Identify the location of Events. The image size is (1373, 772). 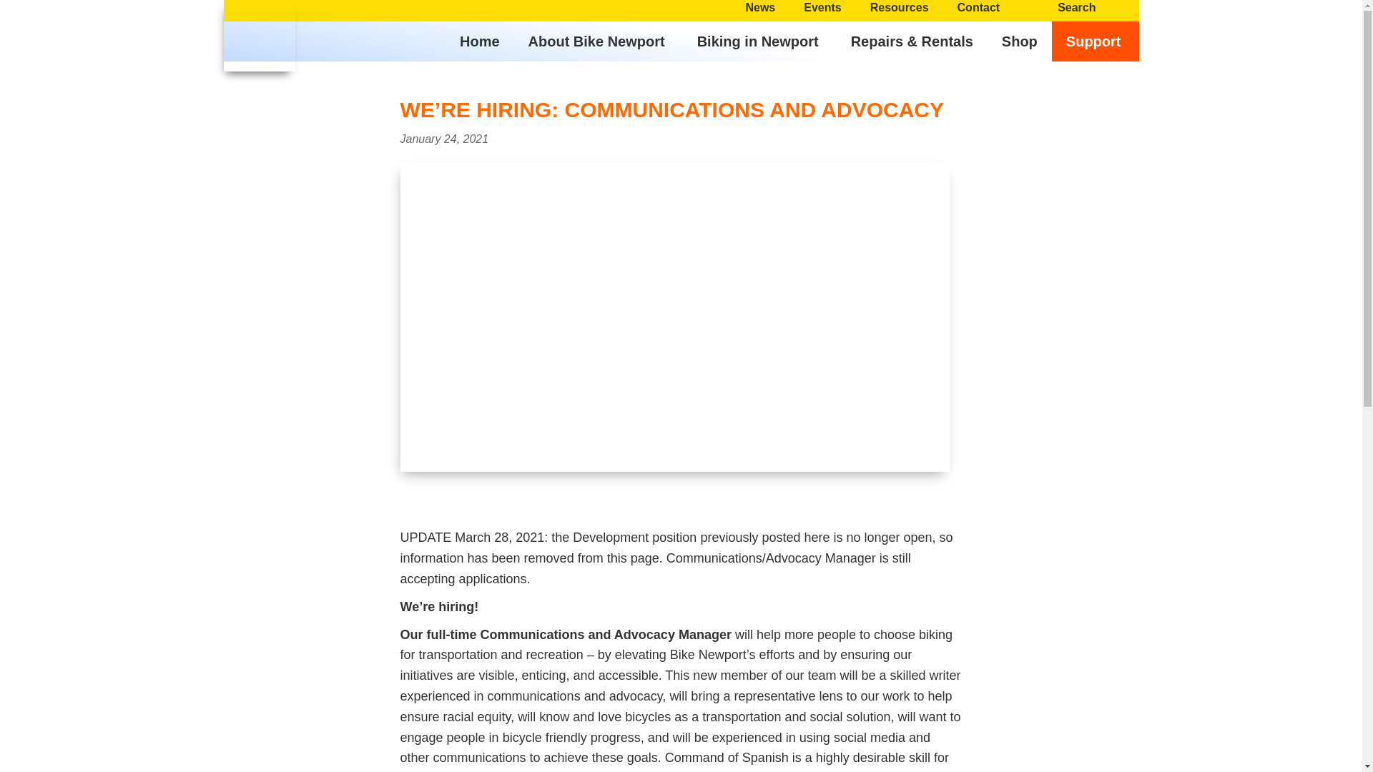
(822, 7).